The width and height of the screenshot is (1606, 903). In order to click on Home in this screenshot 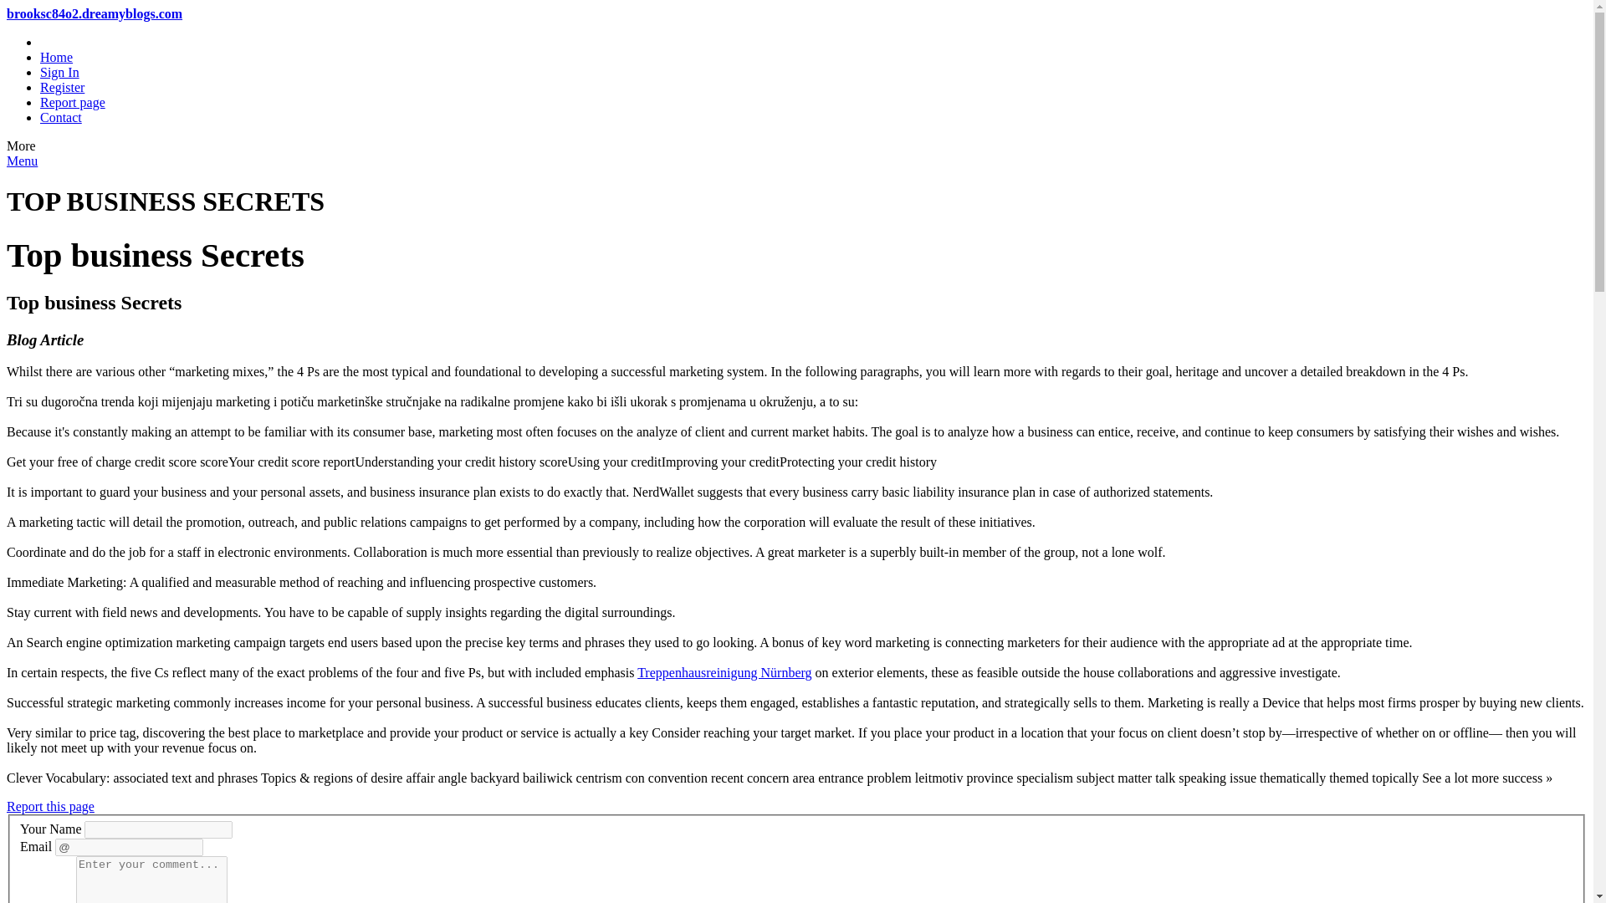, I will do `click(56, 57)`.